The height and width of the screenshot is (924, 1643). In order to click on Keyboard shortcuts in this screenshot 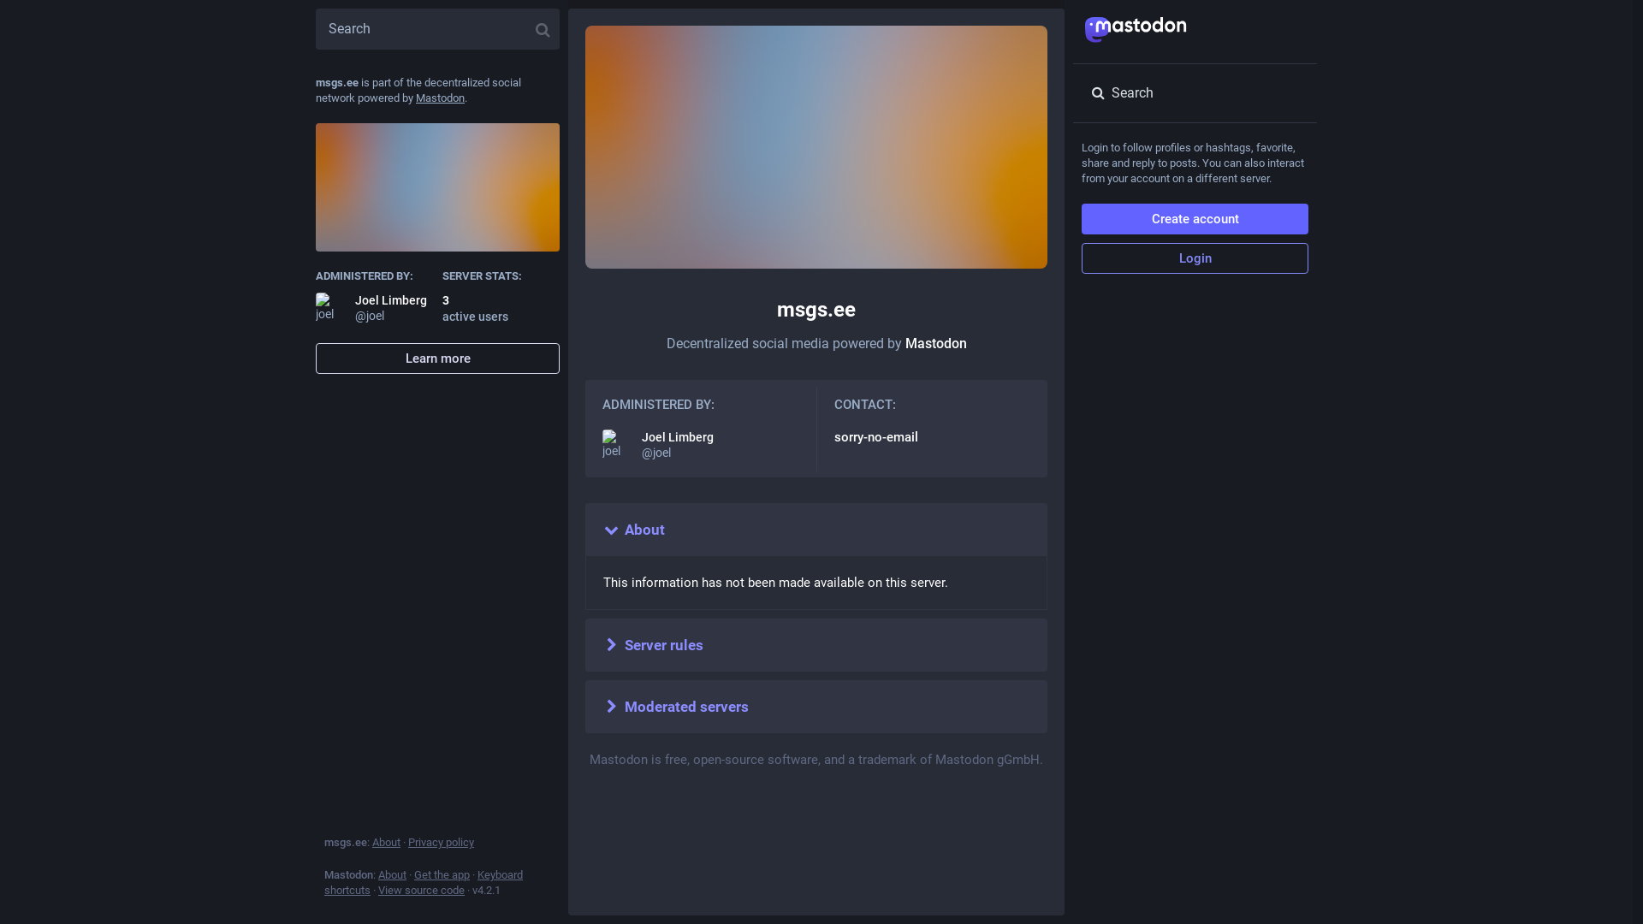, I will do `click(424, 883)`.